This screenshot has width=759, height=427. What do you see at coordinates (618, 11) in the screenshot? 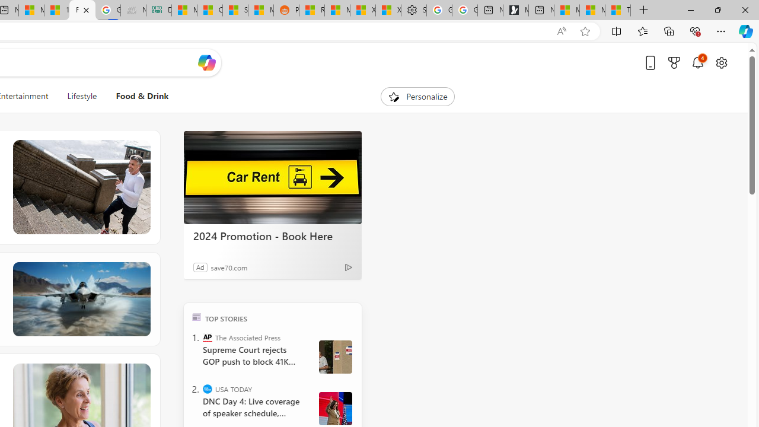
I see `These 3 Stocks Pay You More Than 5% to Own Them` at bounding box center [618, 11].